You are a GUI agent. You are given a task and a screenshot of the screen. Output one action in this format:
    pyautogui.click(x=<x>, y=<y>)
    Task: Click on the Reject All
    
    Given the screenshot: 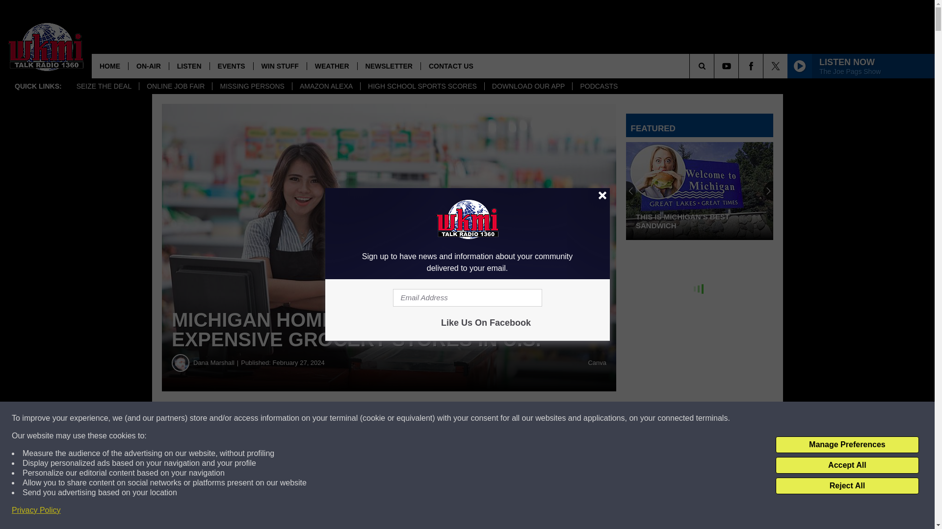 What is the action you would take?
    pyautogui.click(x=847, y=486)
    